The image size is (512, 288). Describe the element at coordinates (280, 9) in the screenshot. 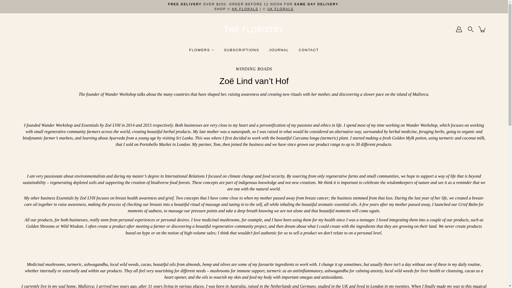

I see `UK FLORALS` at that location.